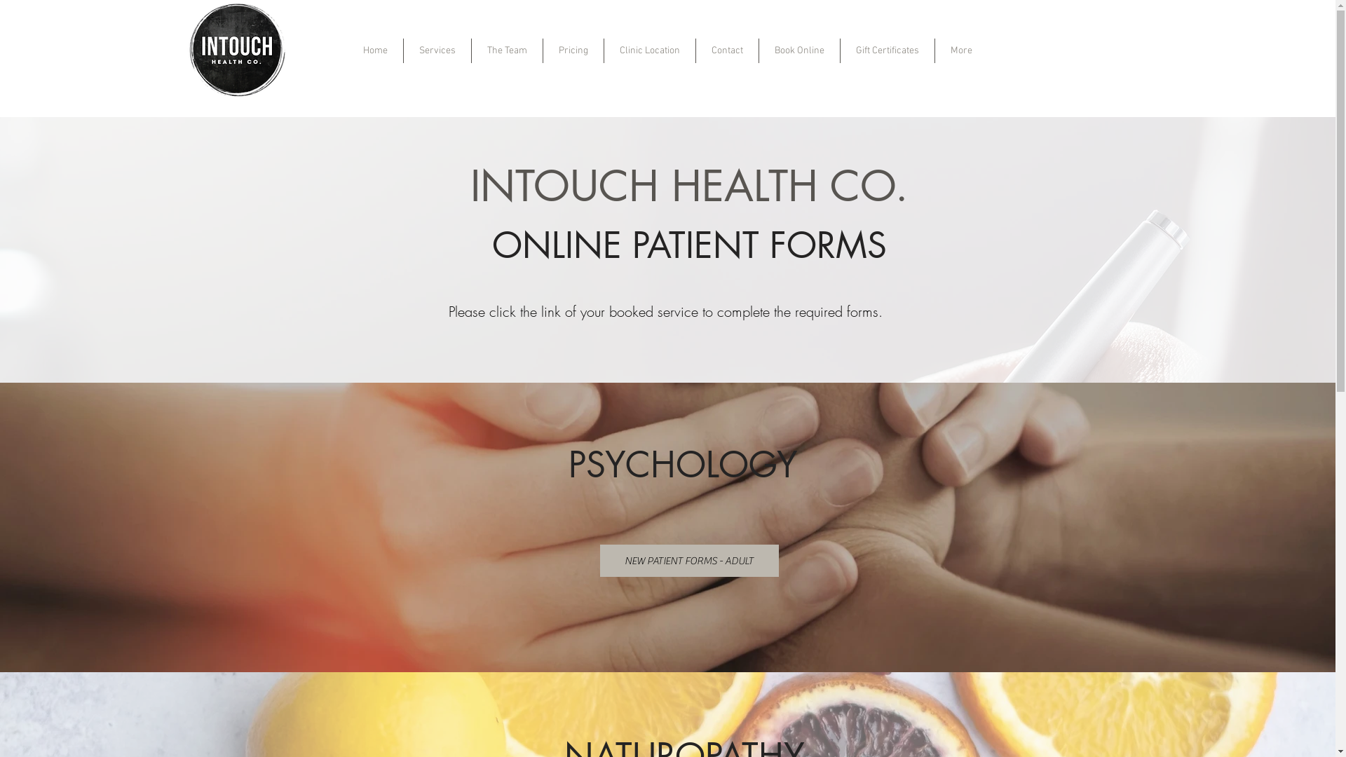  I want to click on NEW PATIENT FORMS - ADULT, so click(690, 561).